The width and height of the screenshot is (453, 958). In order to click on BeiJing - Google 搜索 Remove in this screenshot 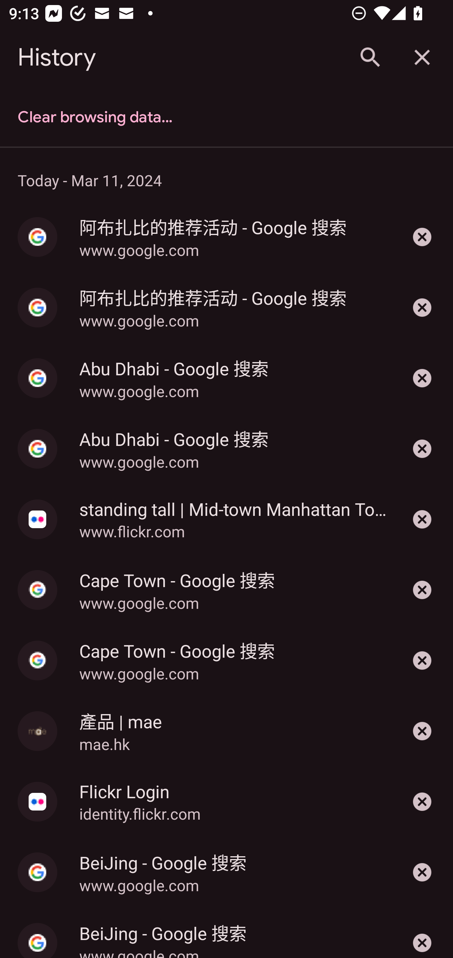, I will do `click(422, 932)`.